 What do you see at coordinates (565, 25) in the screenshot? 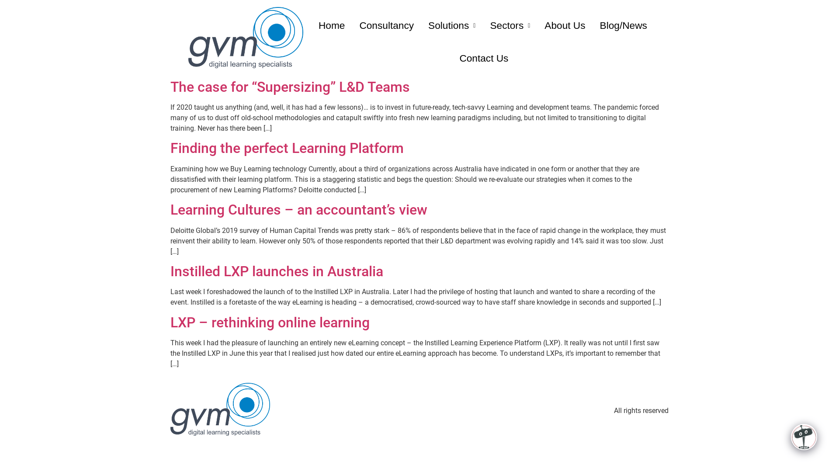
I see `About Us` at bounding box center [565, 25].